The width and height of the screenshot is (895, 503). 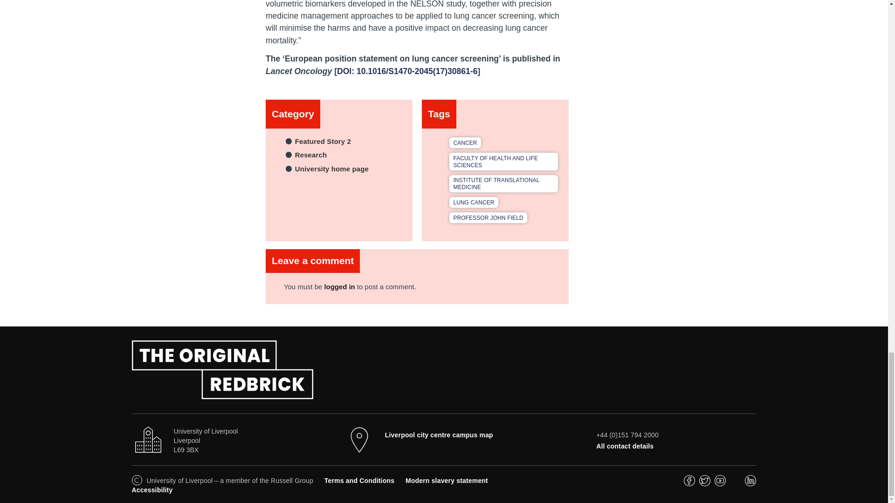 I want to click on youtube, so click(x=720, y=483).